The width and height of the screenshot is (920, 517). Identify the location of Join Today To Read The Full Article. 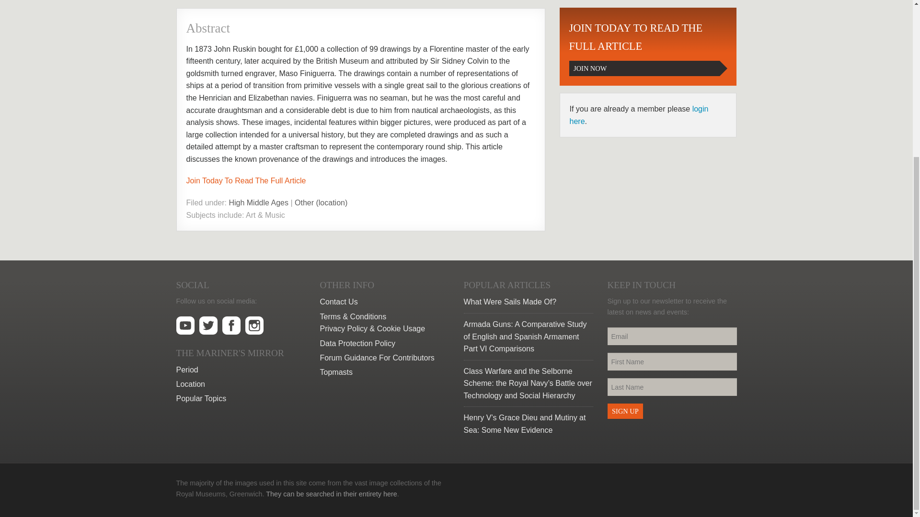
(241, 384).